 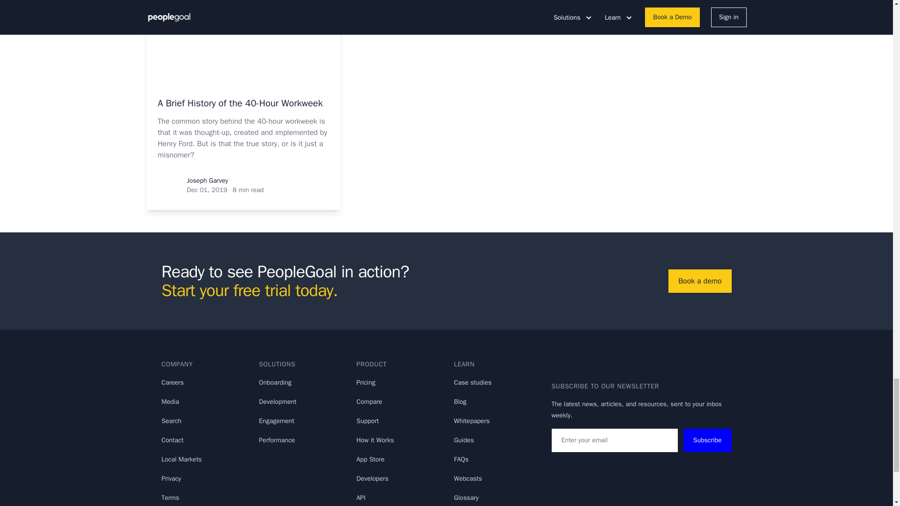 What do you see at coordinates (170, 498) in the screenshot?
I see `Terms` at bounding box center [170, 498].